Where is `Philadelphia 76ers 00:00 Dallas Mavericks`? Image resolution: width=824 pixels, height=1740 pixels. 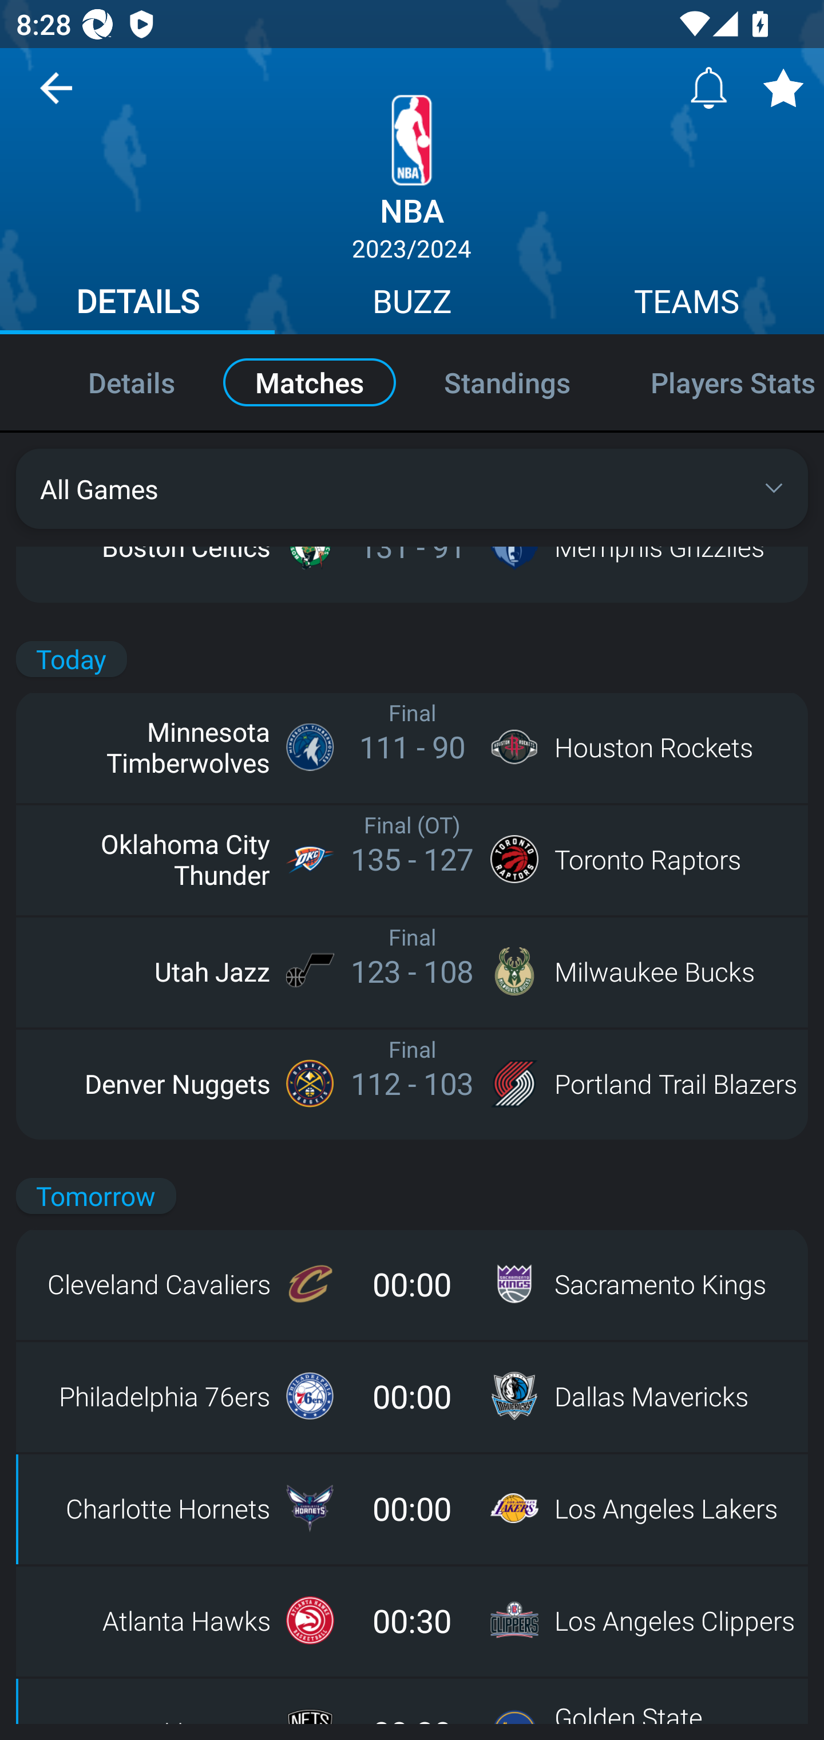 Philadelphia 76ers 00:00 Dallas Mavericks is located at coordinates (412, 1396).